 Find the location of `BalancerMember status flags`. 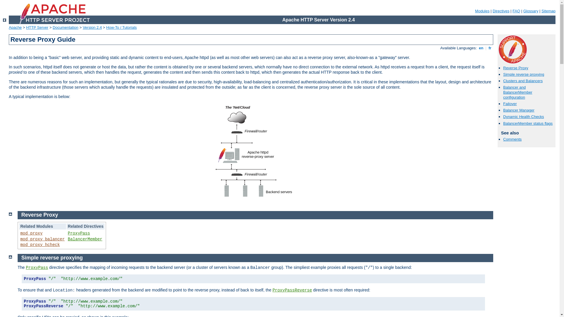

BalancerMember status flags is located at coordinates (528, 123).